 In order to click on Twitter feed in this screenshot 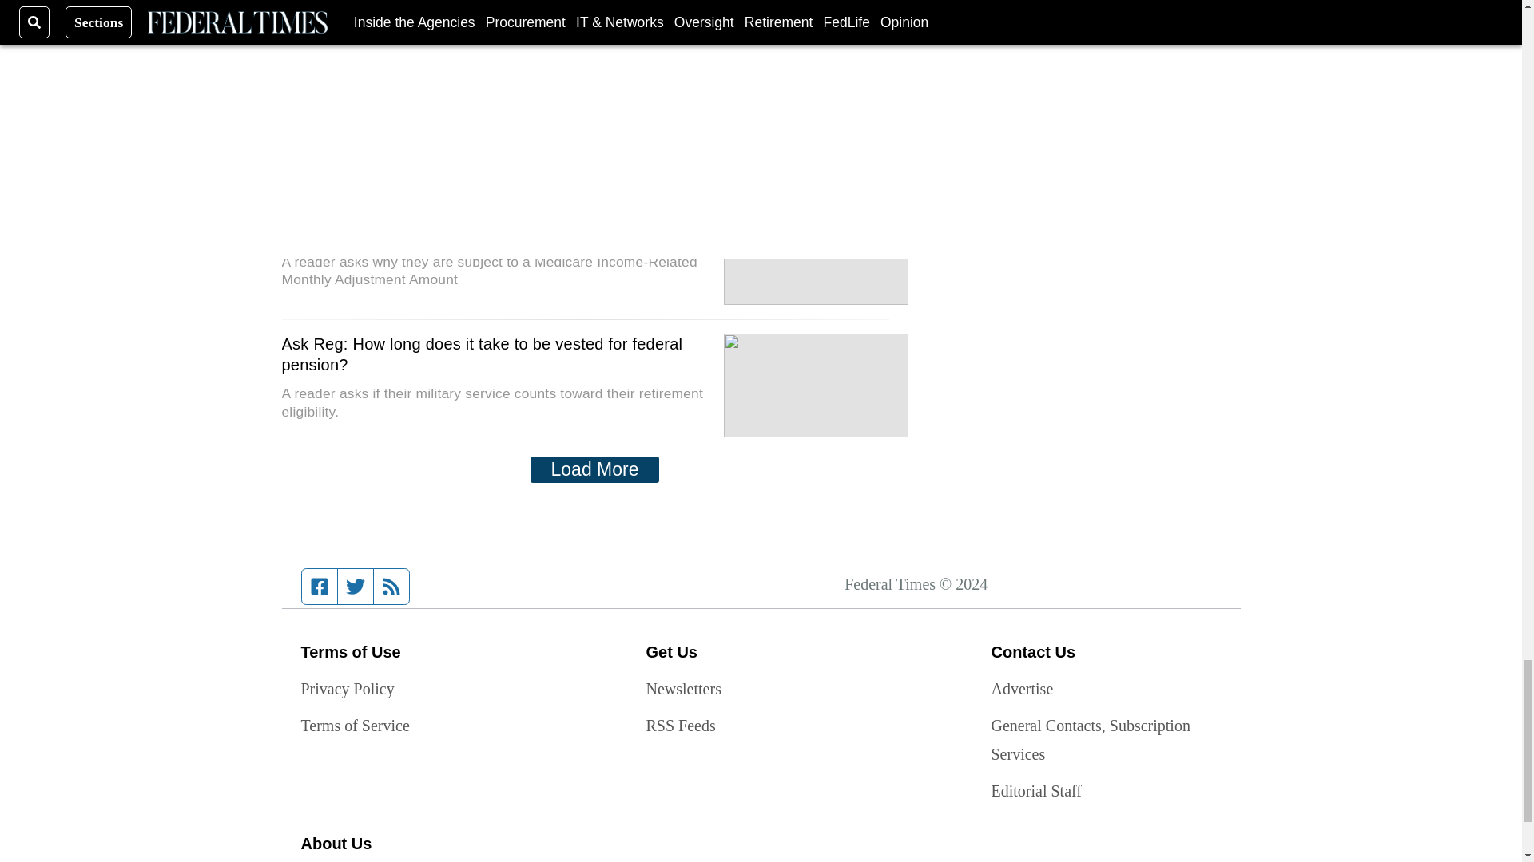, I will do `click(355, 586)`.